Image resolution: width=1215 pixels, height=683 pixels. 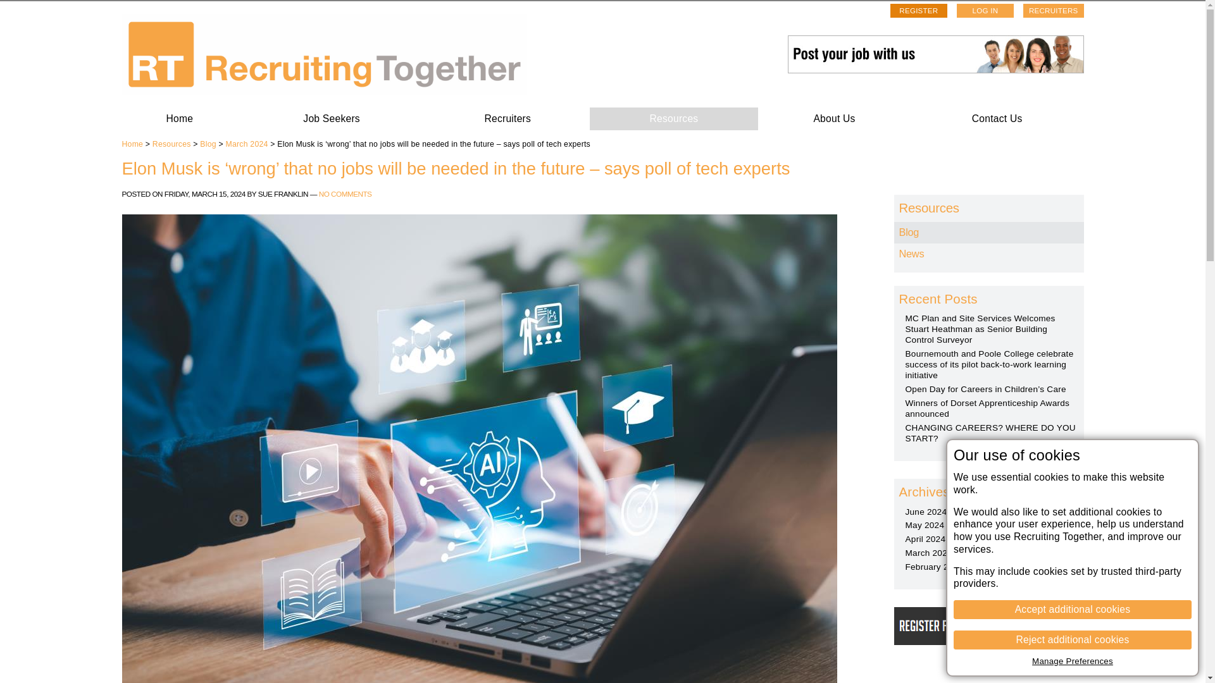 I want to click on Job Seekers, so click(x=332, y=119).